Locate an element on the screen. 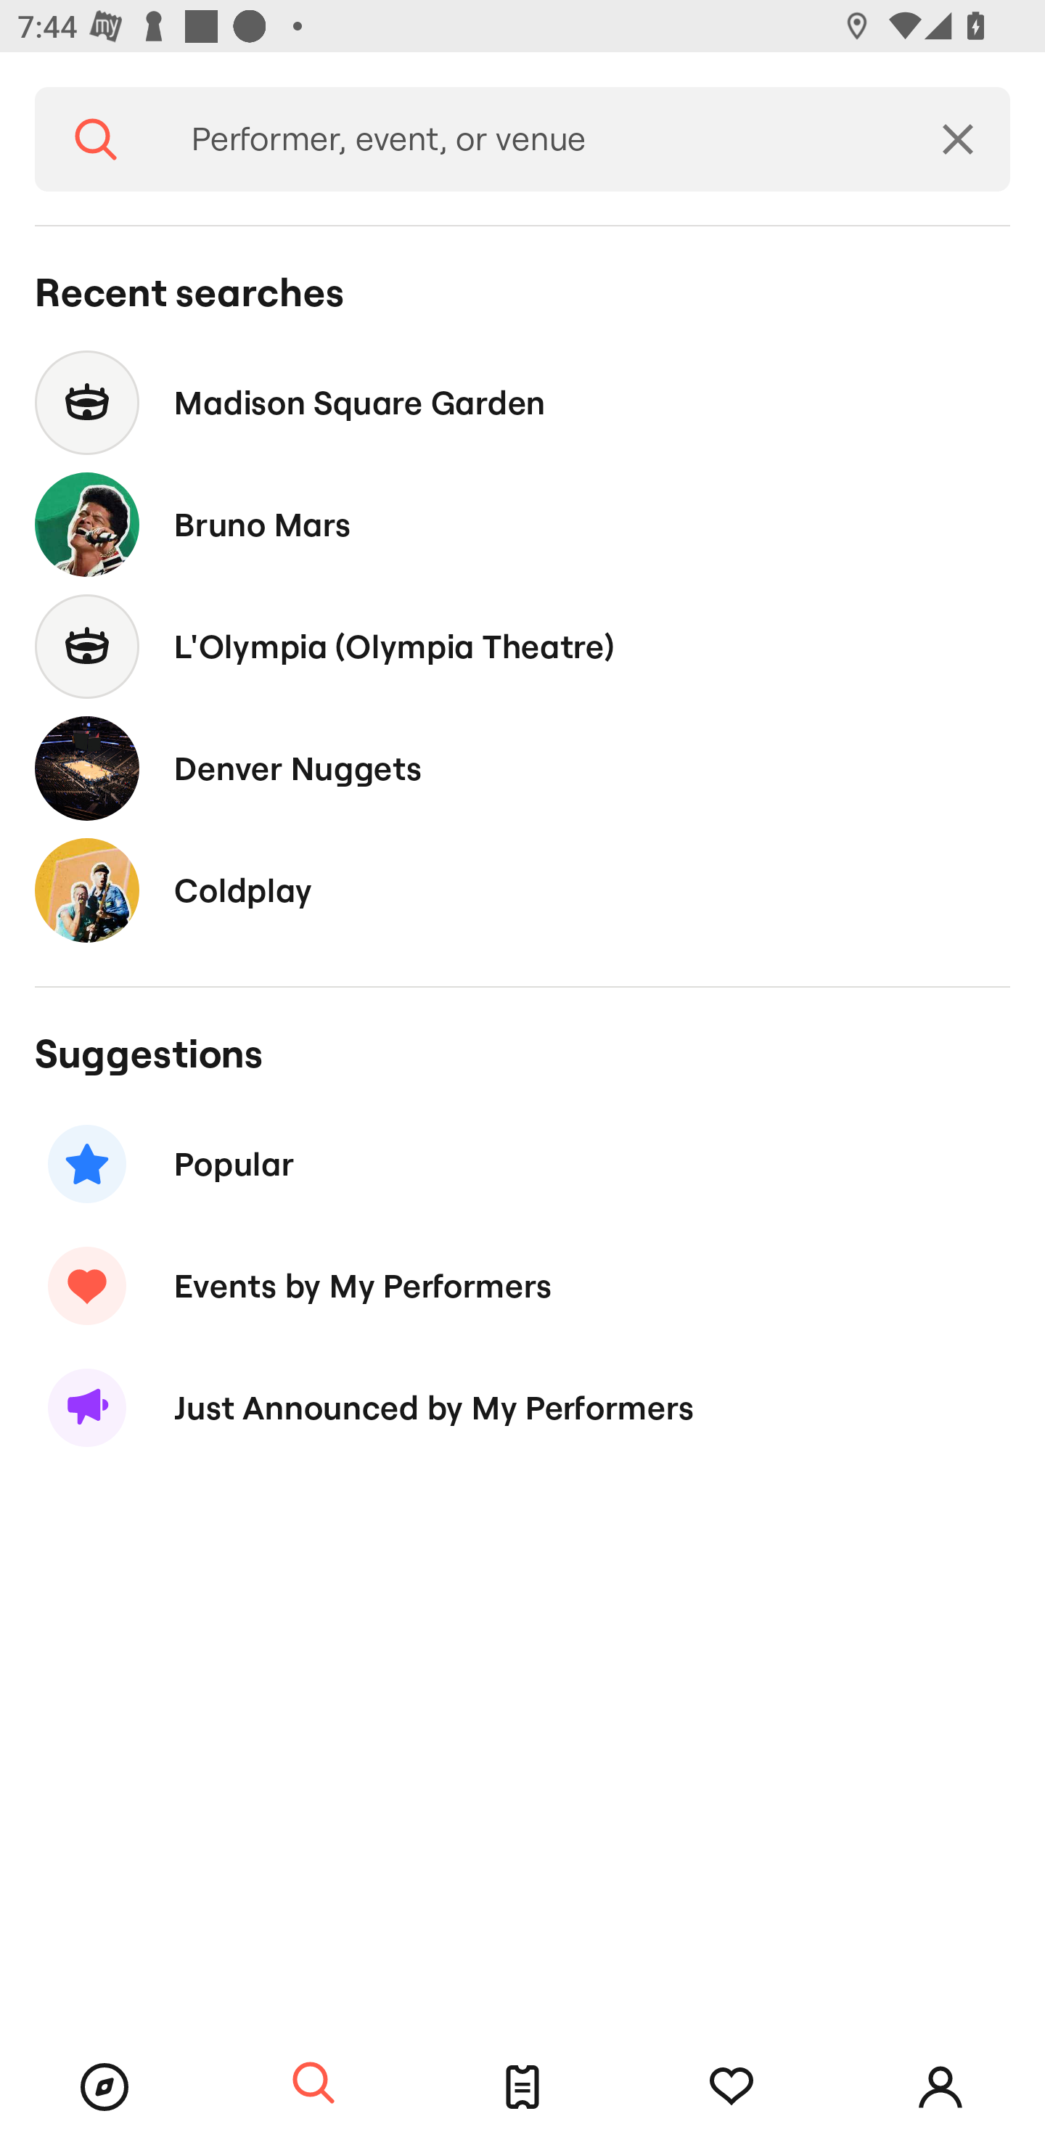  Events by My Performers is located at coordinates (522, 1285).